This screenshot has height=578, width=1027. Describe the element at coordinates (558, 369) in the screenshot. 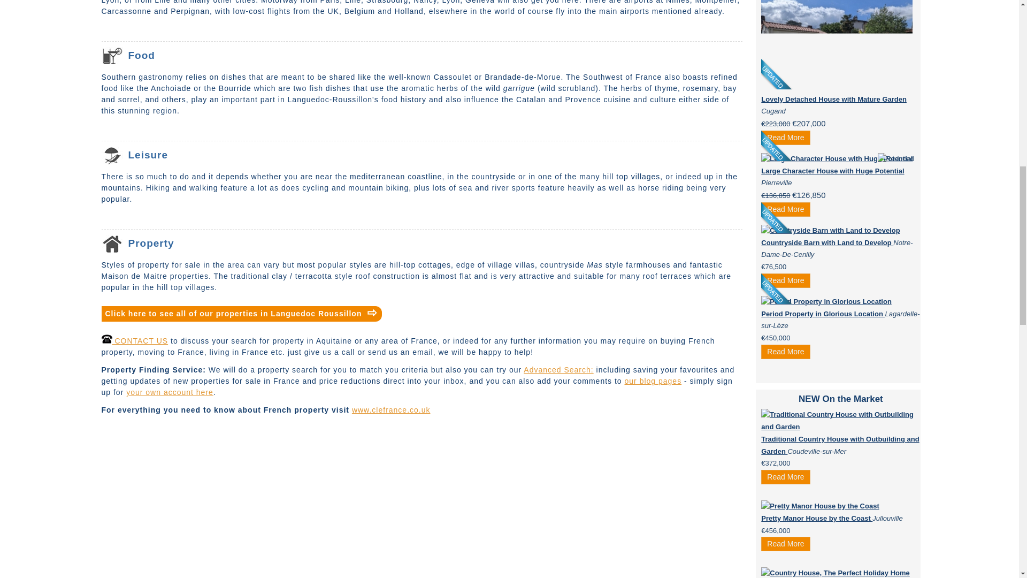

I see `Property for sale in France - Advanced Search` at that location.